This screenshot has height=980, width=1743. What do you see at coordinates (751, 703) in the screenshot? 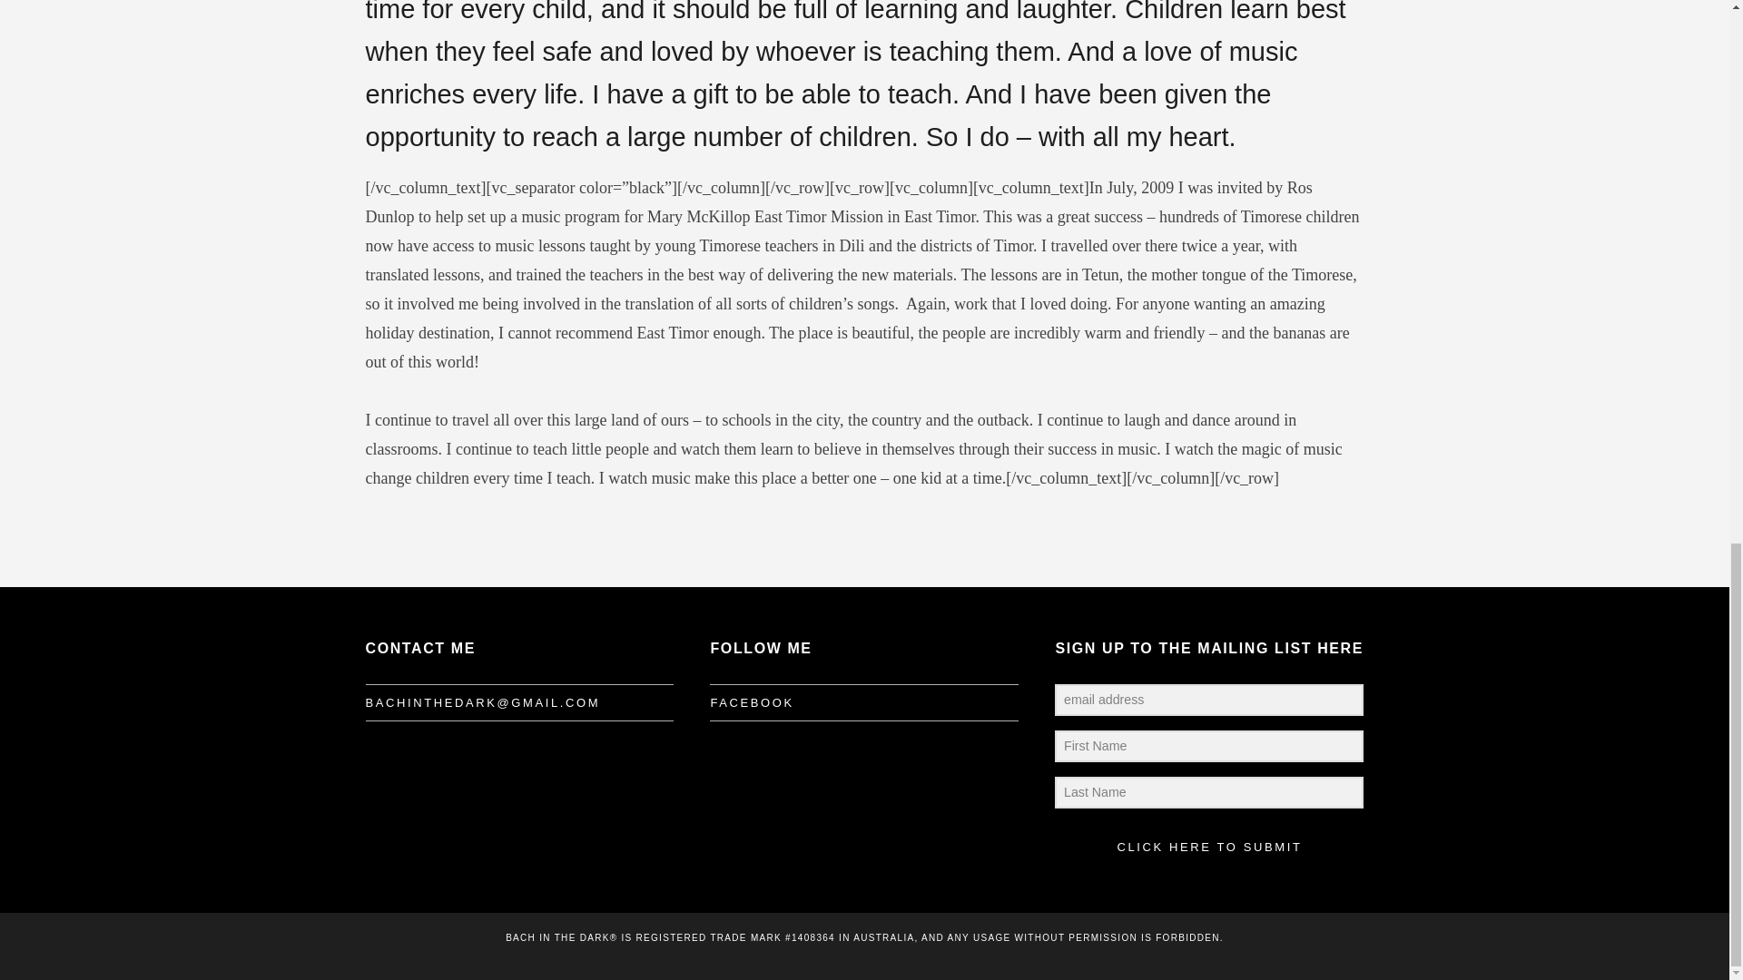
I see `FACEBOOK` at bounding box center [751, 703].